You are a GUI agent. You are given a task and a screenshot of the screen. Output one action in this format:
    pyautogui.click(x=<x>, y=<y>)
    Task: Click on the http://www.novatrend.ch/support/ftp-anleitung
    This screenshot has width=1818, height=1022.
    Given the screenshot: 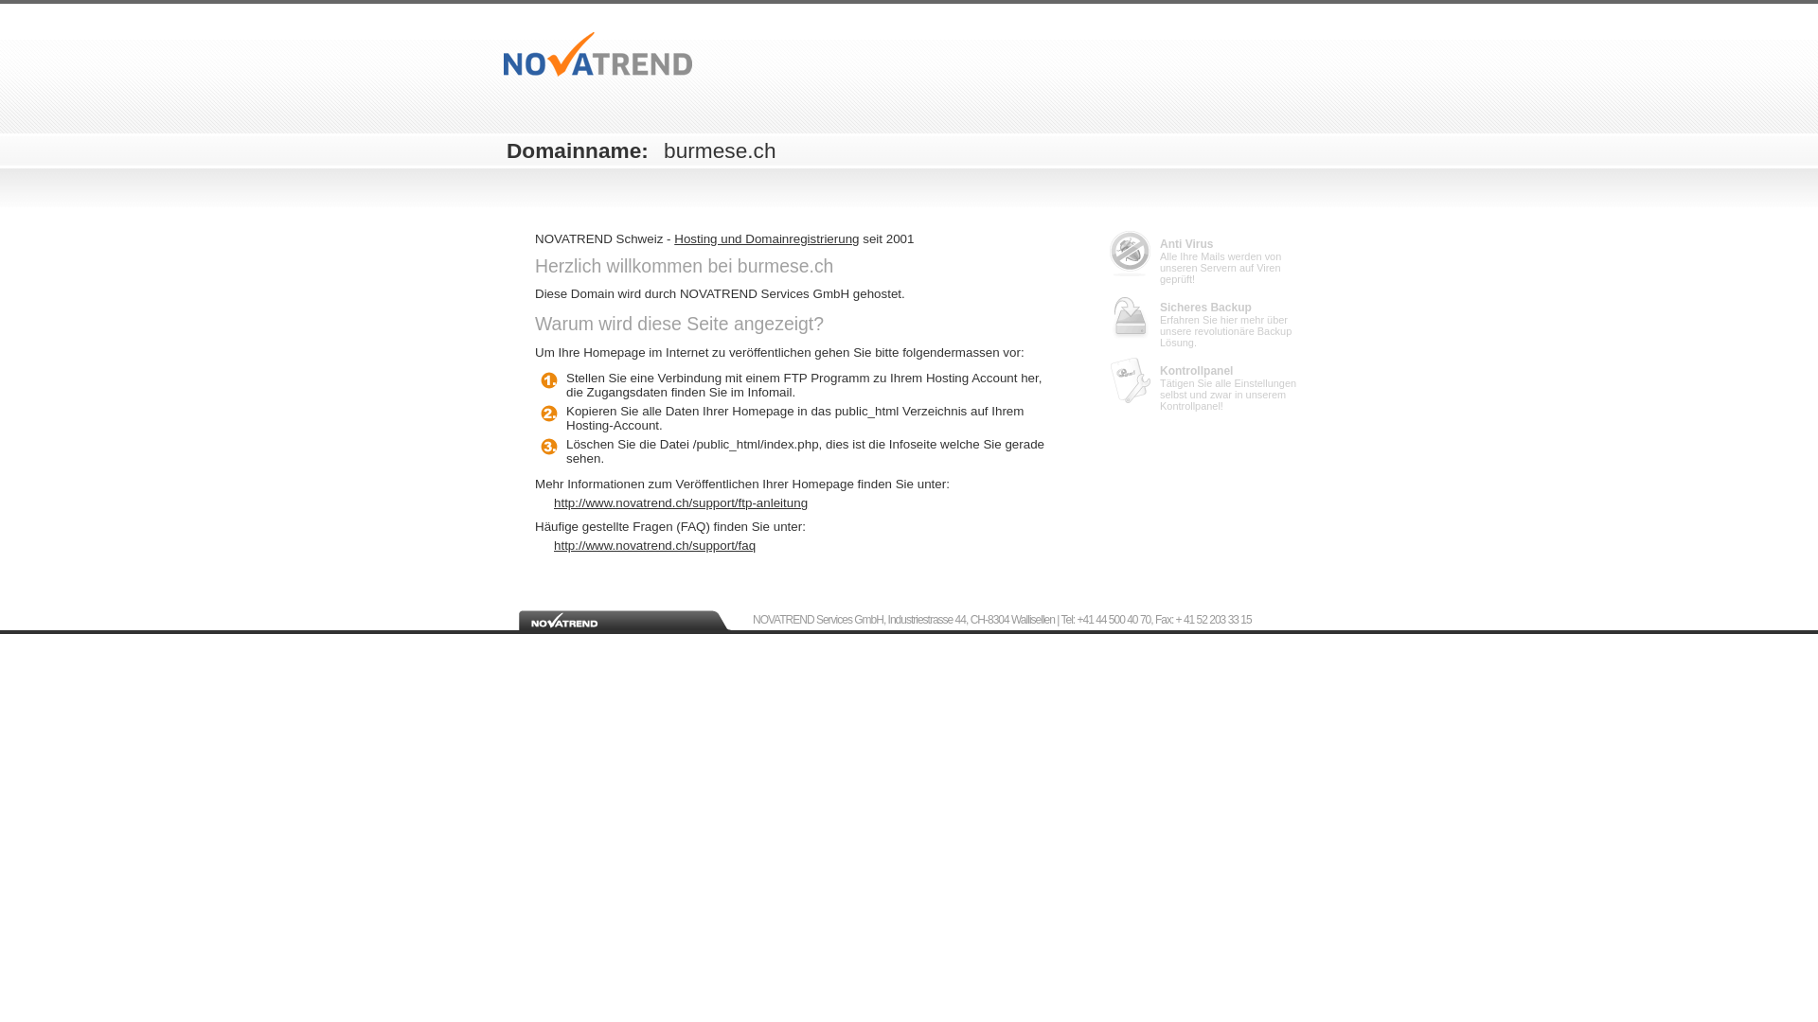 What is the action you would take?
    pyautogui.click(x=805, y=503)
    